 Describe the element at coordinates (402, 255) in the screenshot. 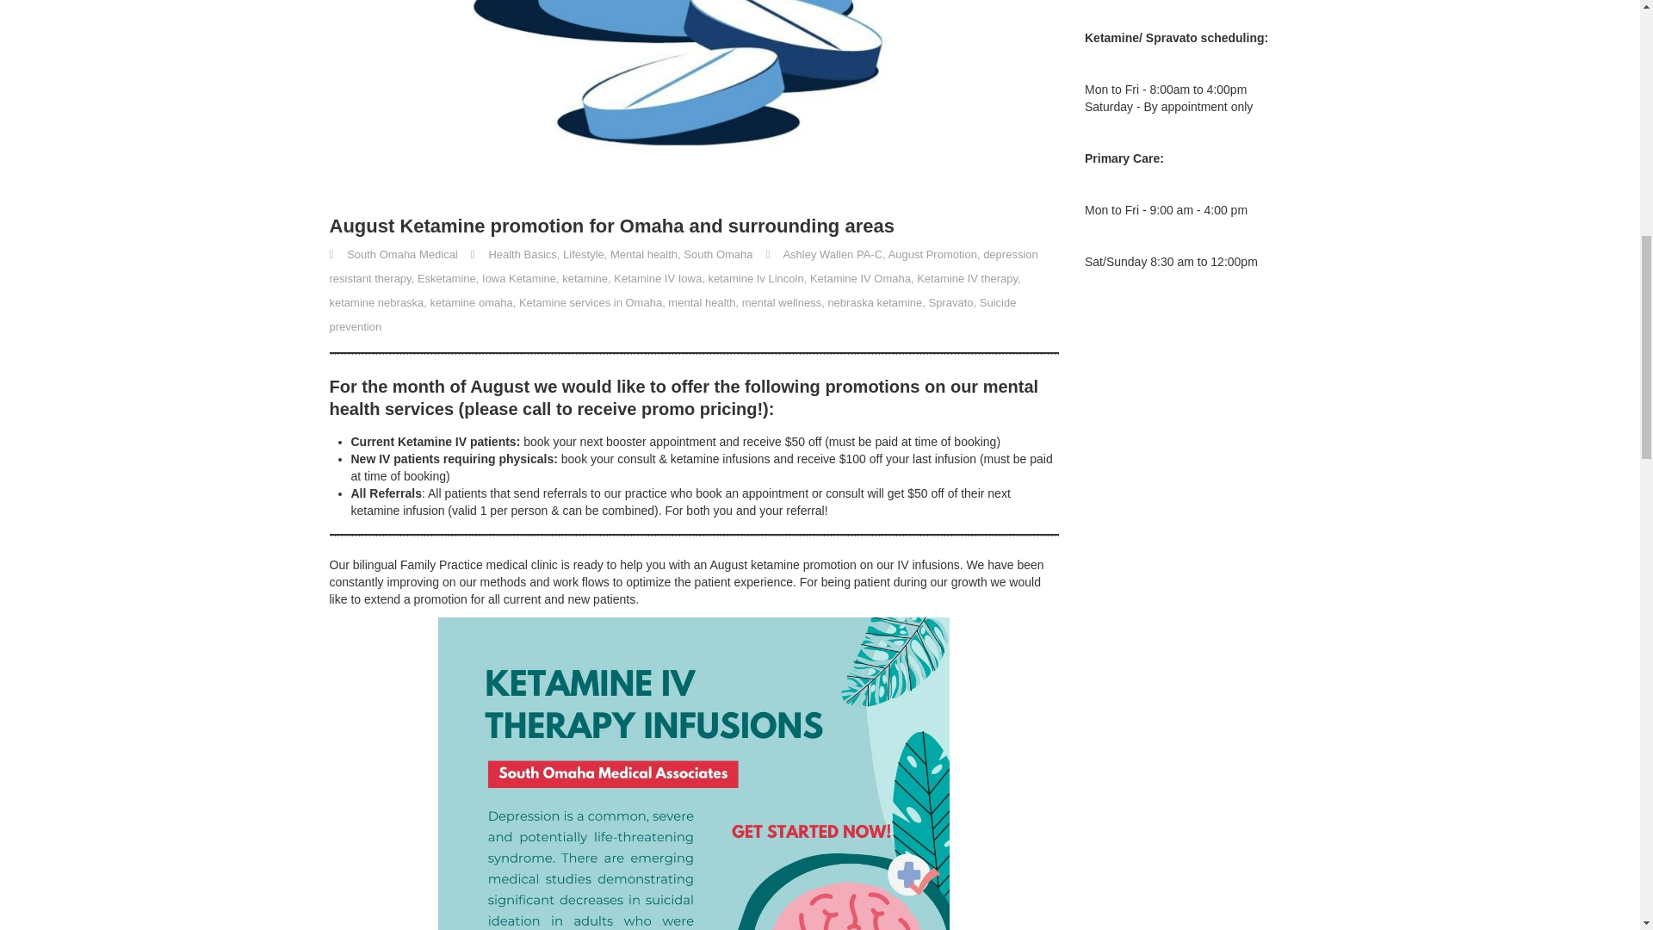

I see `View all posts by South Omaha Medical` at that location.